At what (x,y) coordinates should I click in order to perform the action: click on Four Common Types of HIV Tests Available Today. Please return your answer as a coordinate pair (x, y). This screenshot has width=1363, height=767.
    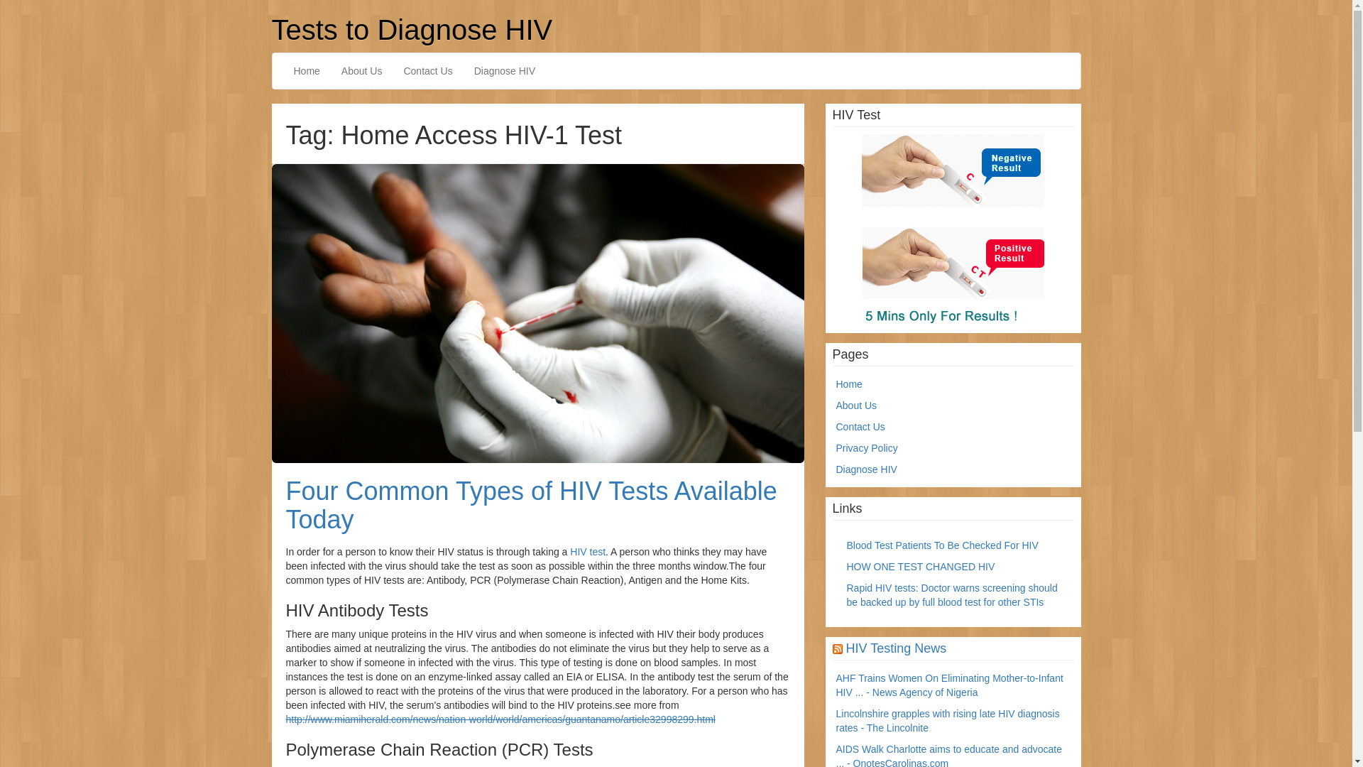
    Looking at the image, I should click on (531, 506).